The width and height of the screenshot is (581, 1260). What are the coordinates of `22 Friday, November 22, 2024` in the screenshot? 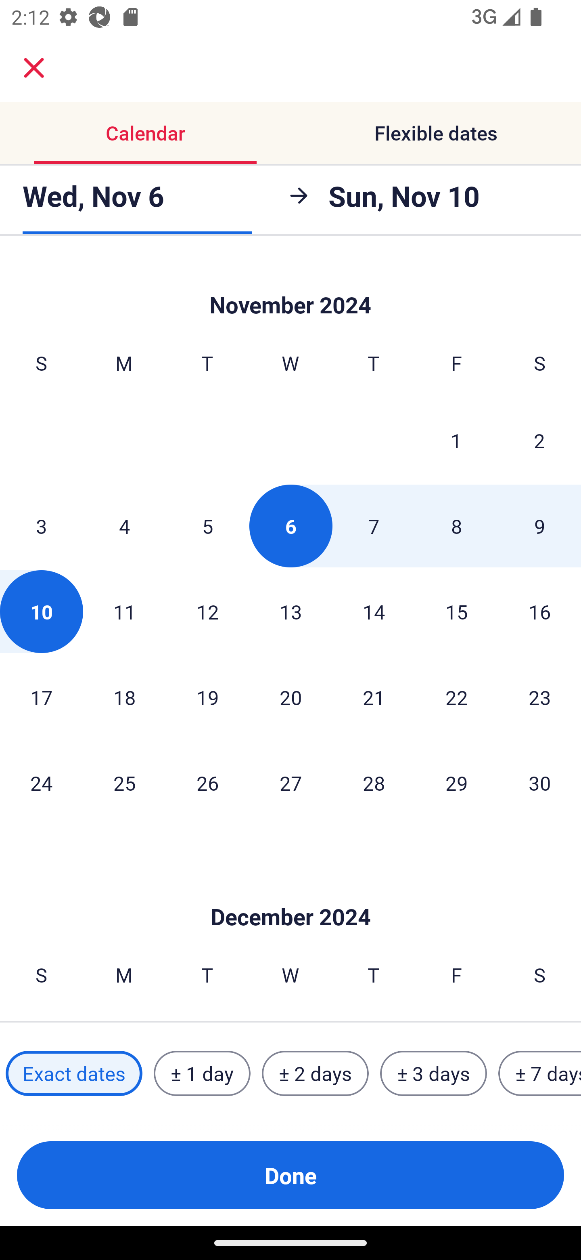 It's located at (457, 697).